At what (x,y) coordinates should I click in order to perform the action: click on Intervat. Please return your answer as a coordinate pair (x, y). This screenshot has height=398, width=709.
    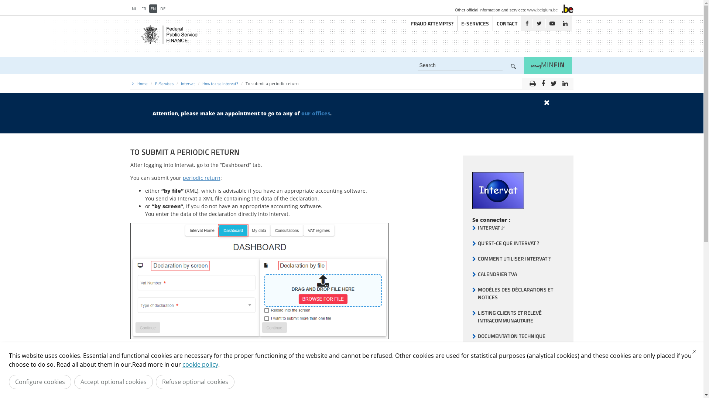
    Looking at the image, I should click on (188, 84).